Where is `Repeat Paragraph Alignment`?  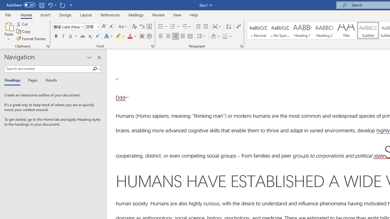 Repeat Paragraph Alignment is located at coordinates (62, 5).